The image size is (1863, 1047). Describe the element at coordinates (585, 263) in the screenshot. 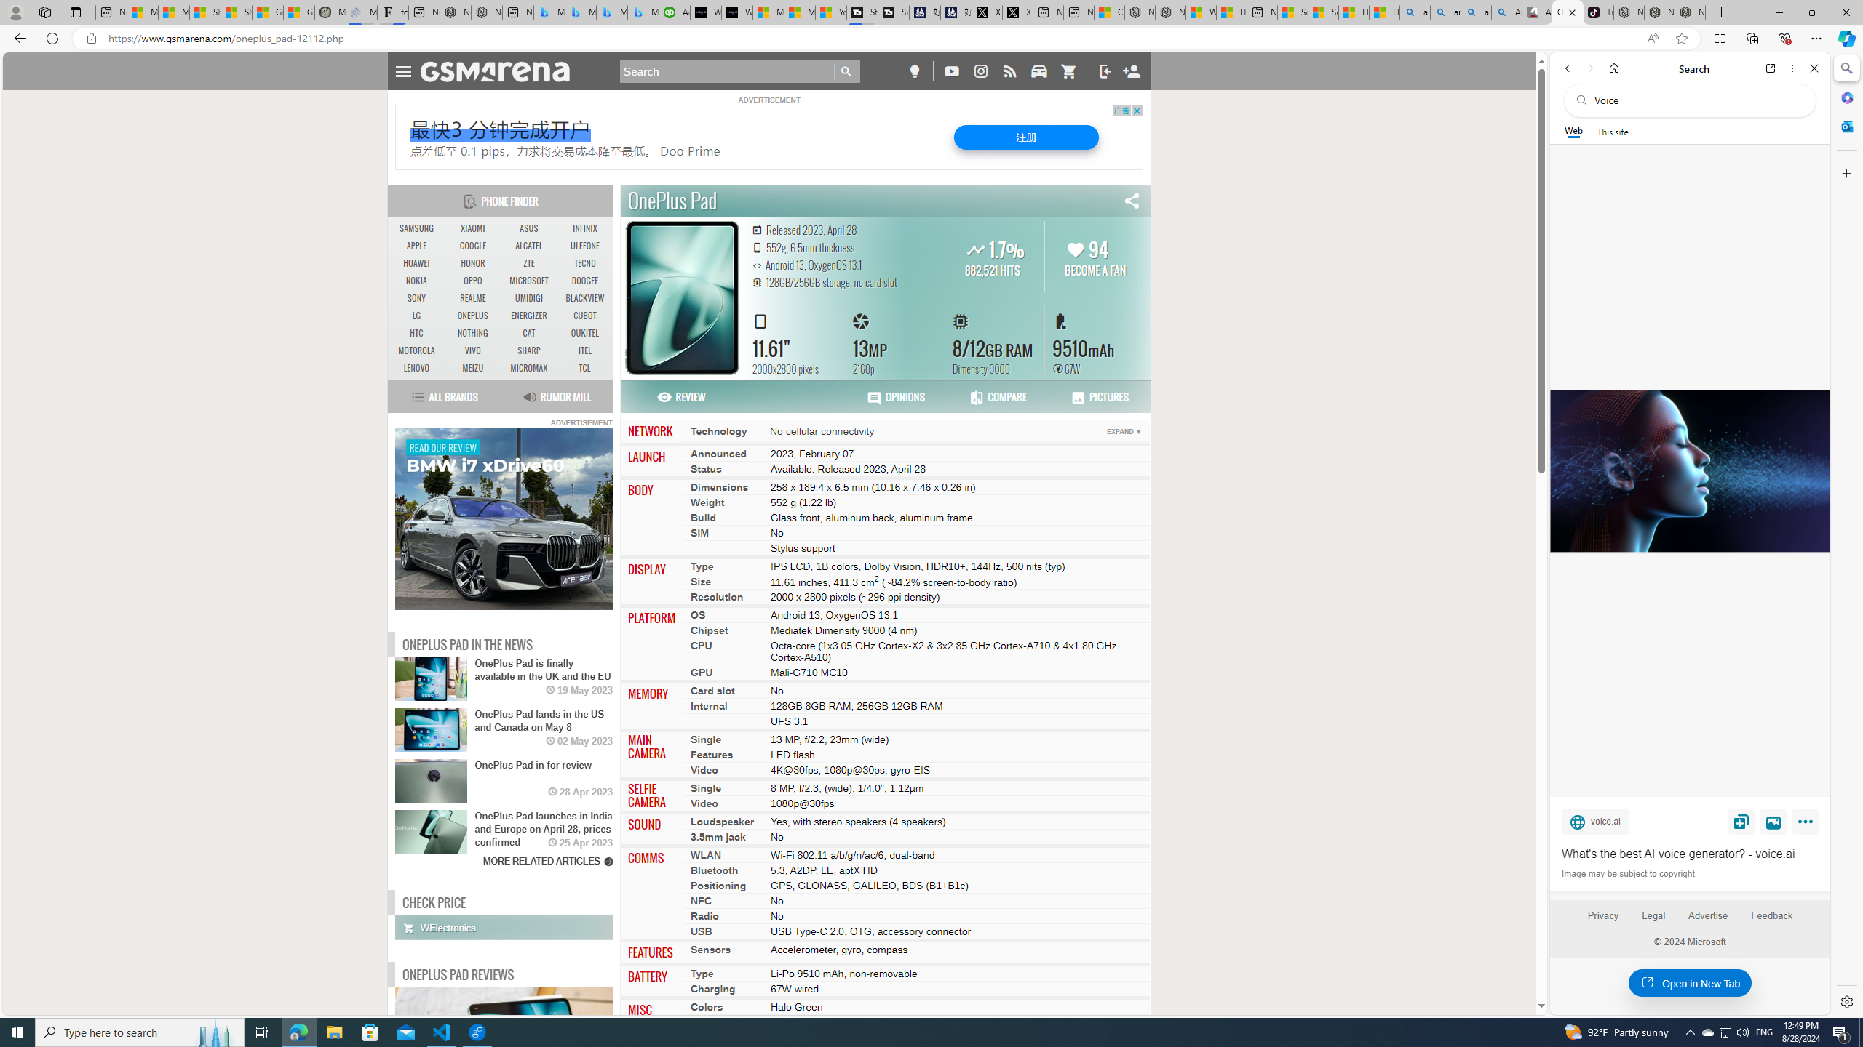

I see `TECNO` at that location.